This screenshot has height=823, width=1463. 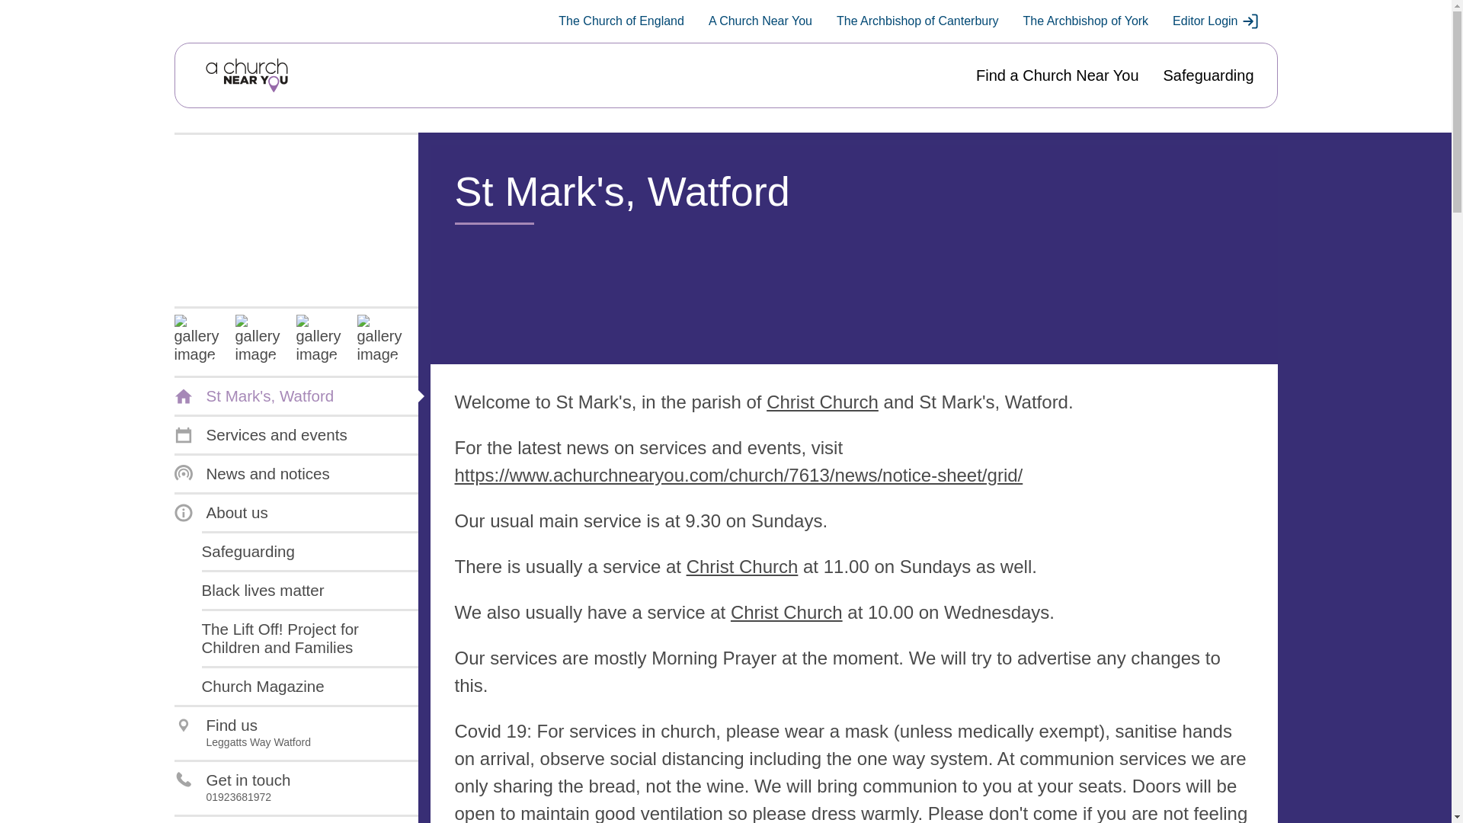 I want to click on Editor Login, so click(x=1215, y=21).